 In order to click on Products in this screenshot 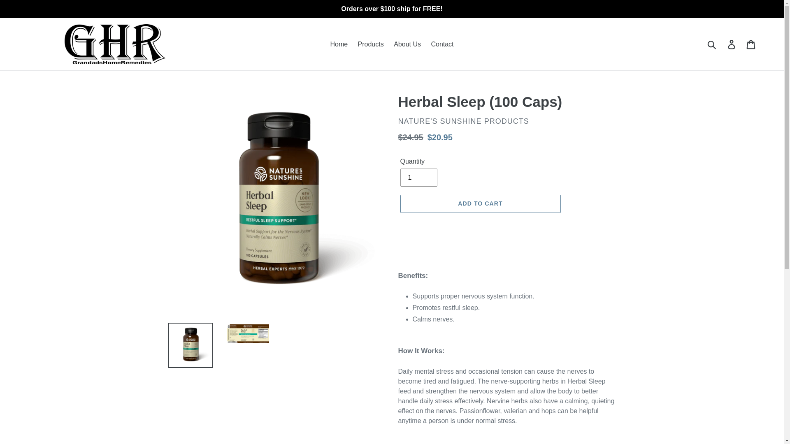, I will do `click(371, 44)`.